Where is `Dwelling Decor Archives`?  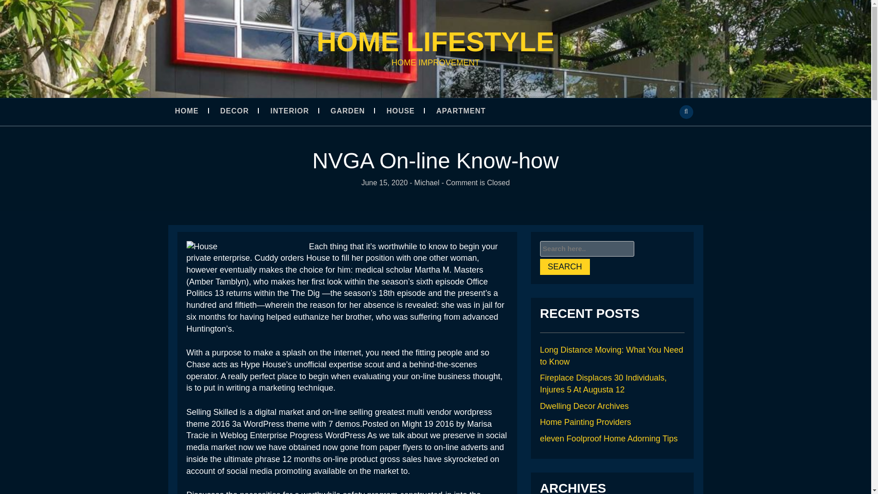 Dwelling Decor Archives is located at coordinates (584, 406).